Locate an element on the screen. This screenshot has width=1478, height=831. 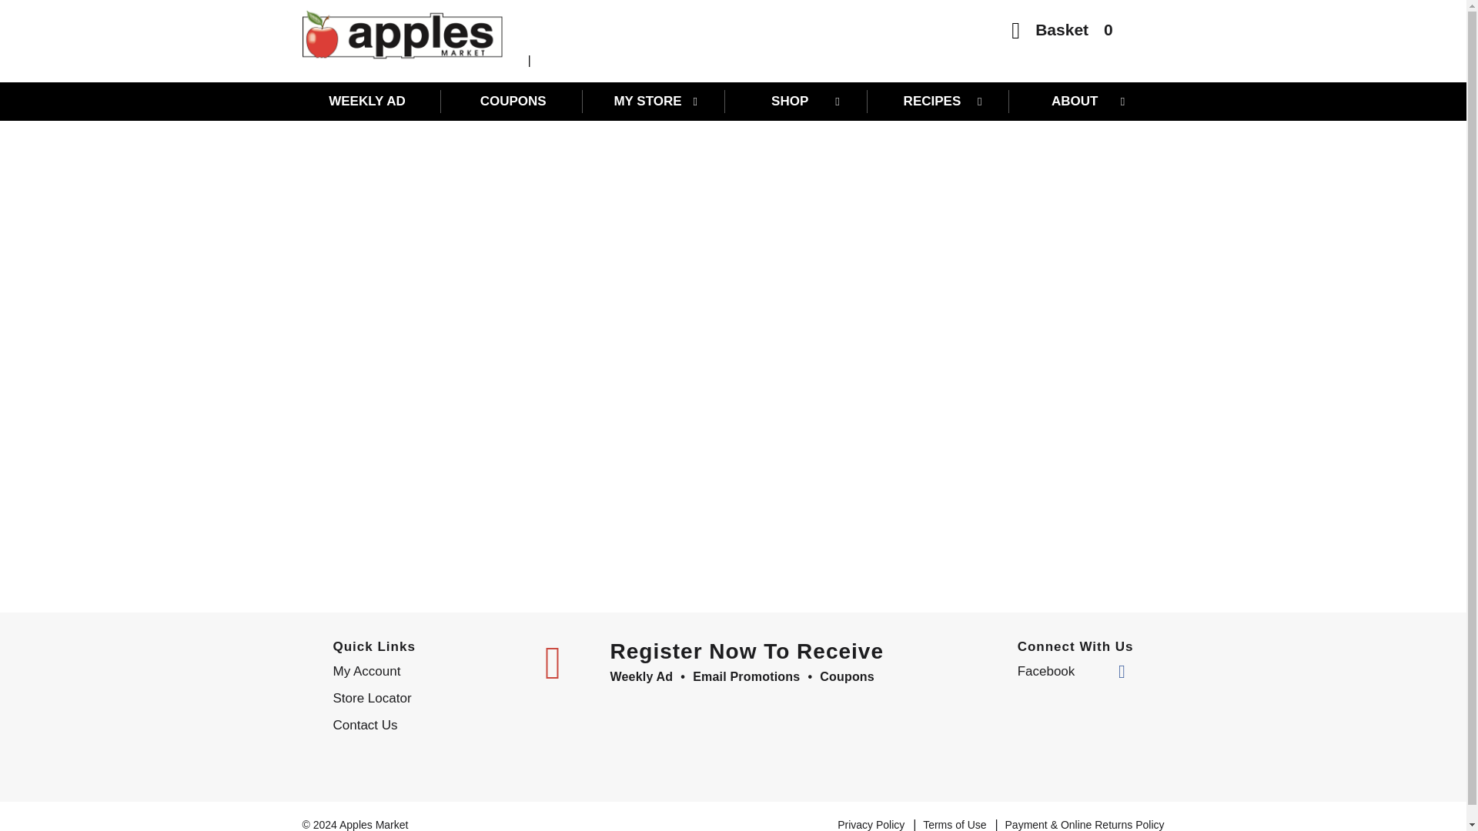
SHOP is located at coordinates (798, 101).